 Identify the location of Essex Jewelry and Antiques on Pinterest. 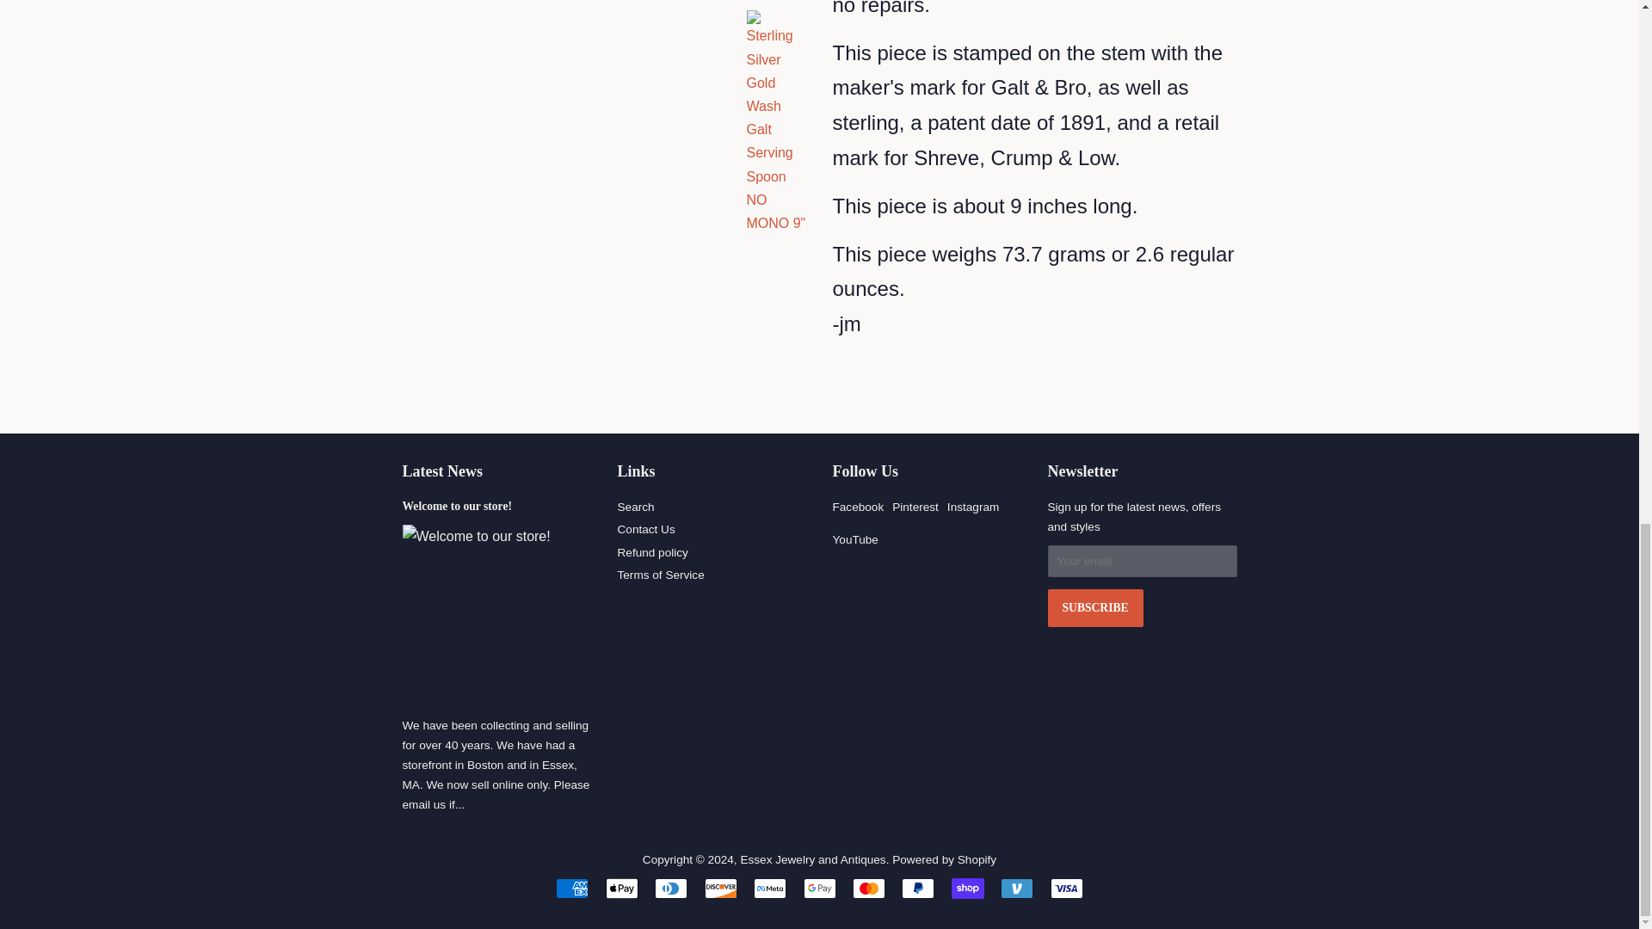
(915, 508).